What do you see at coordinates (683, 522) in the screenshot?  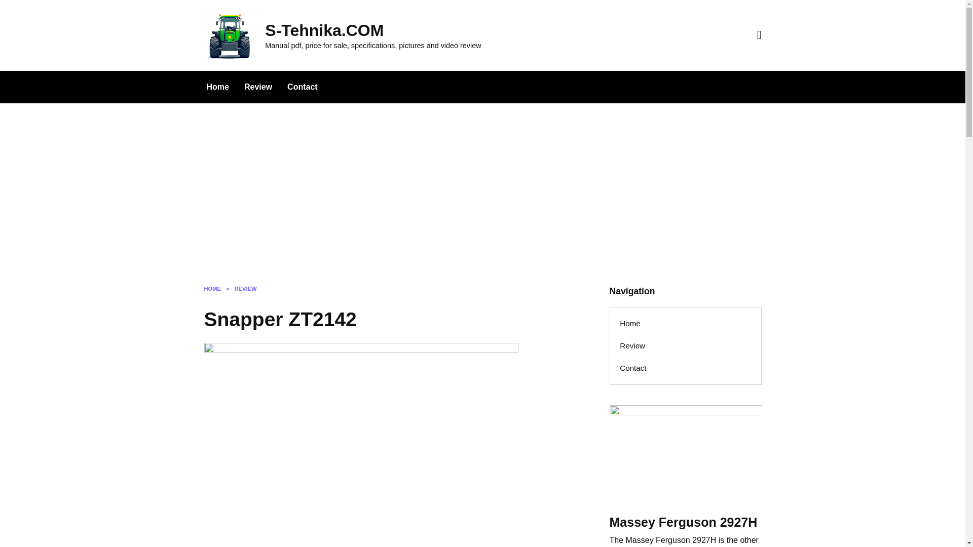 I see `Massey Ferguson 2927H` at bounding box center [683, 522].